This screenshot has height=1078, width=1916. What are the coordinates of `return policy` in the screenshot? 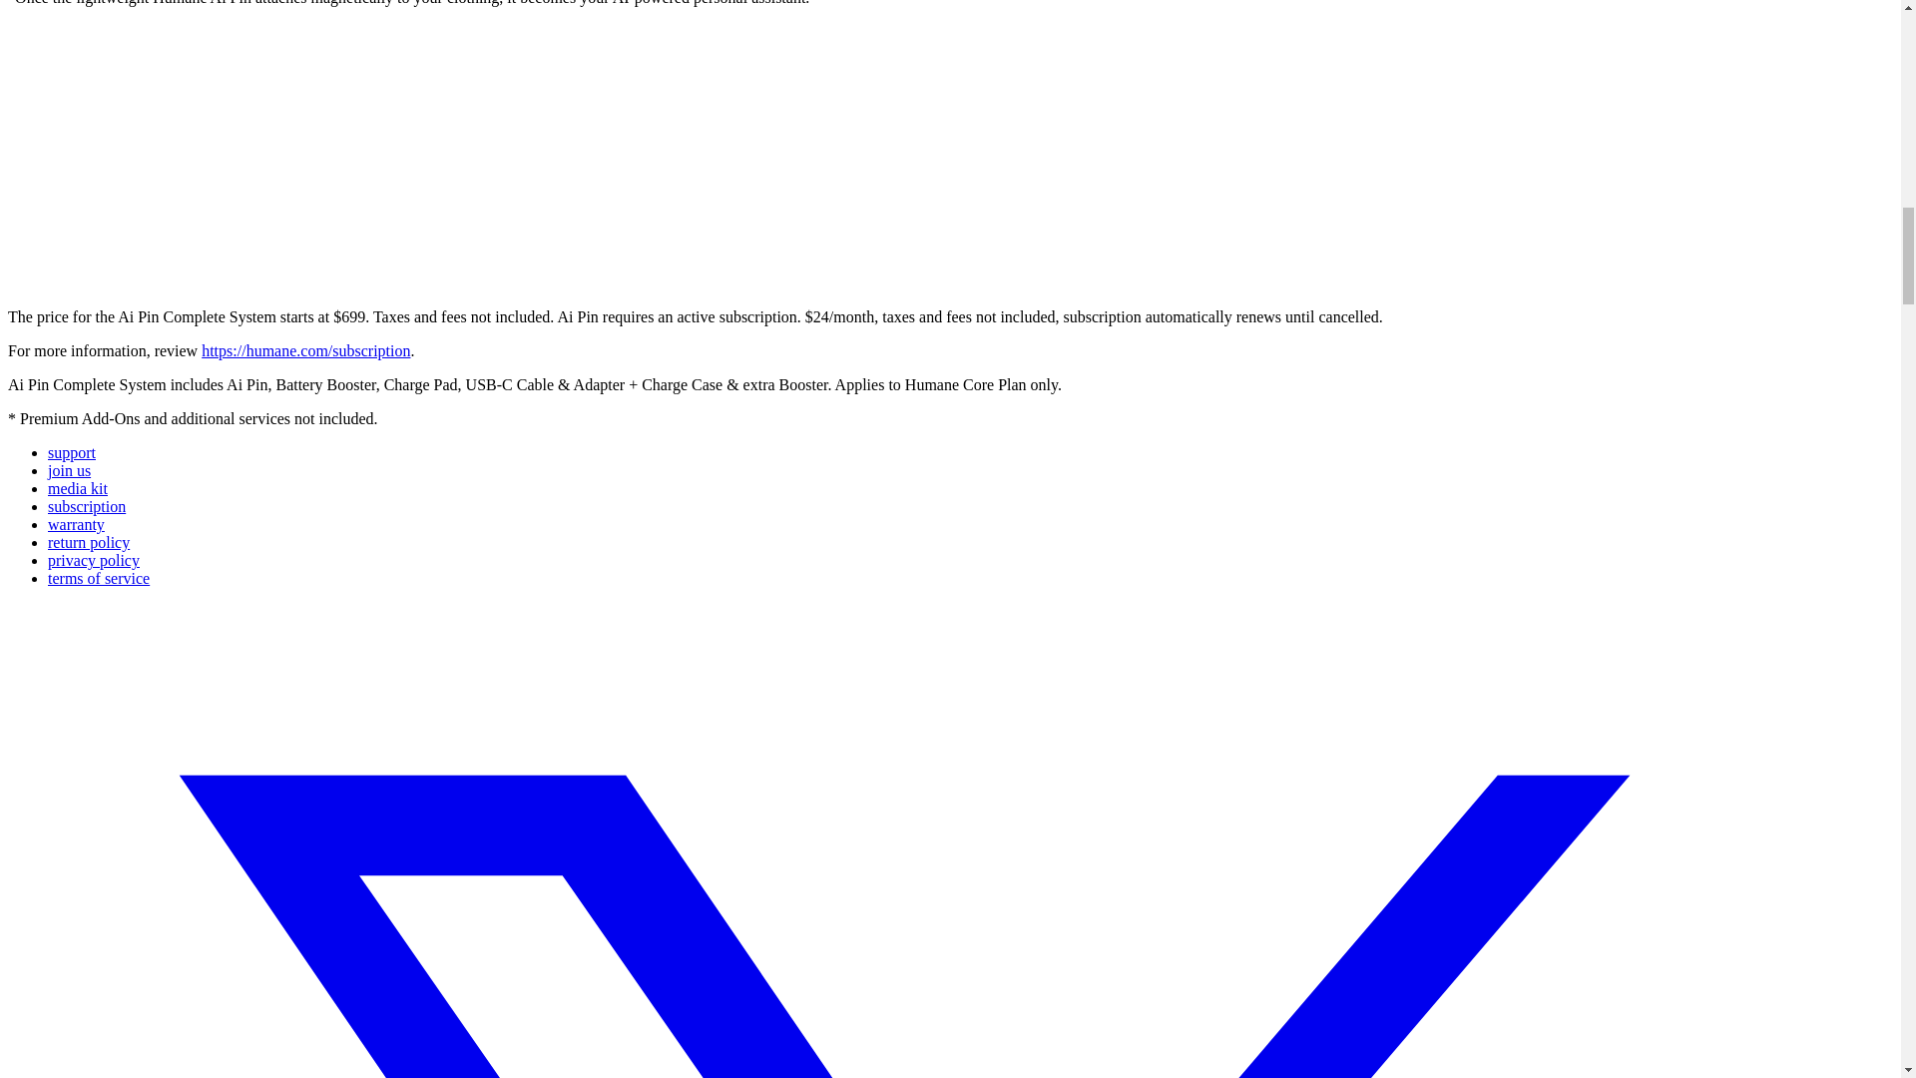 It's located at (89, 541).